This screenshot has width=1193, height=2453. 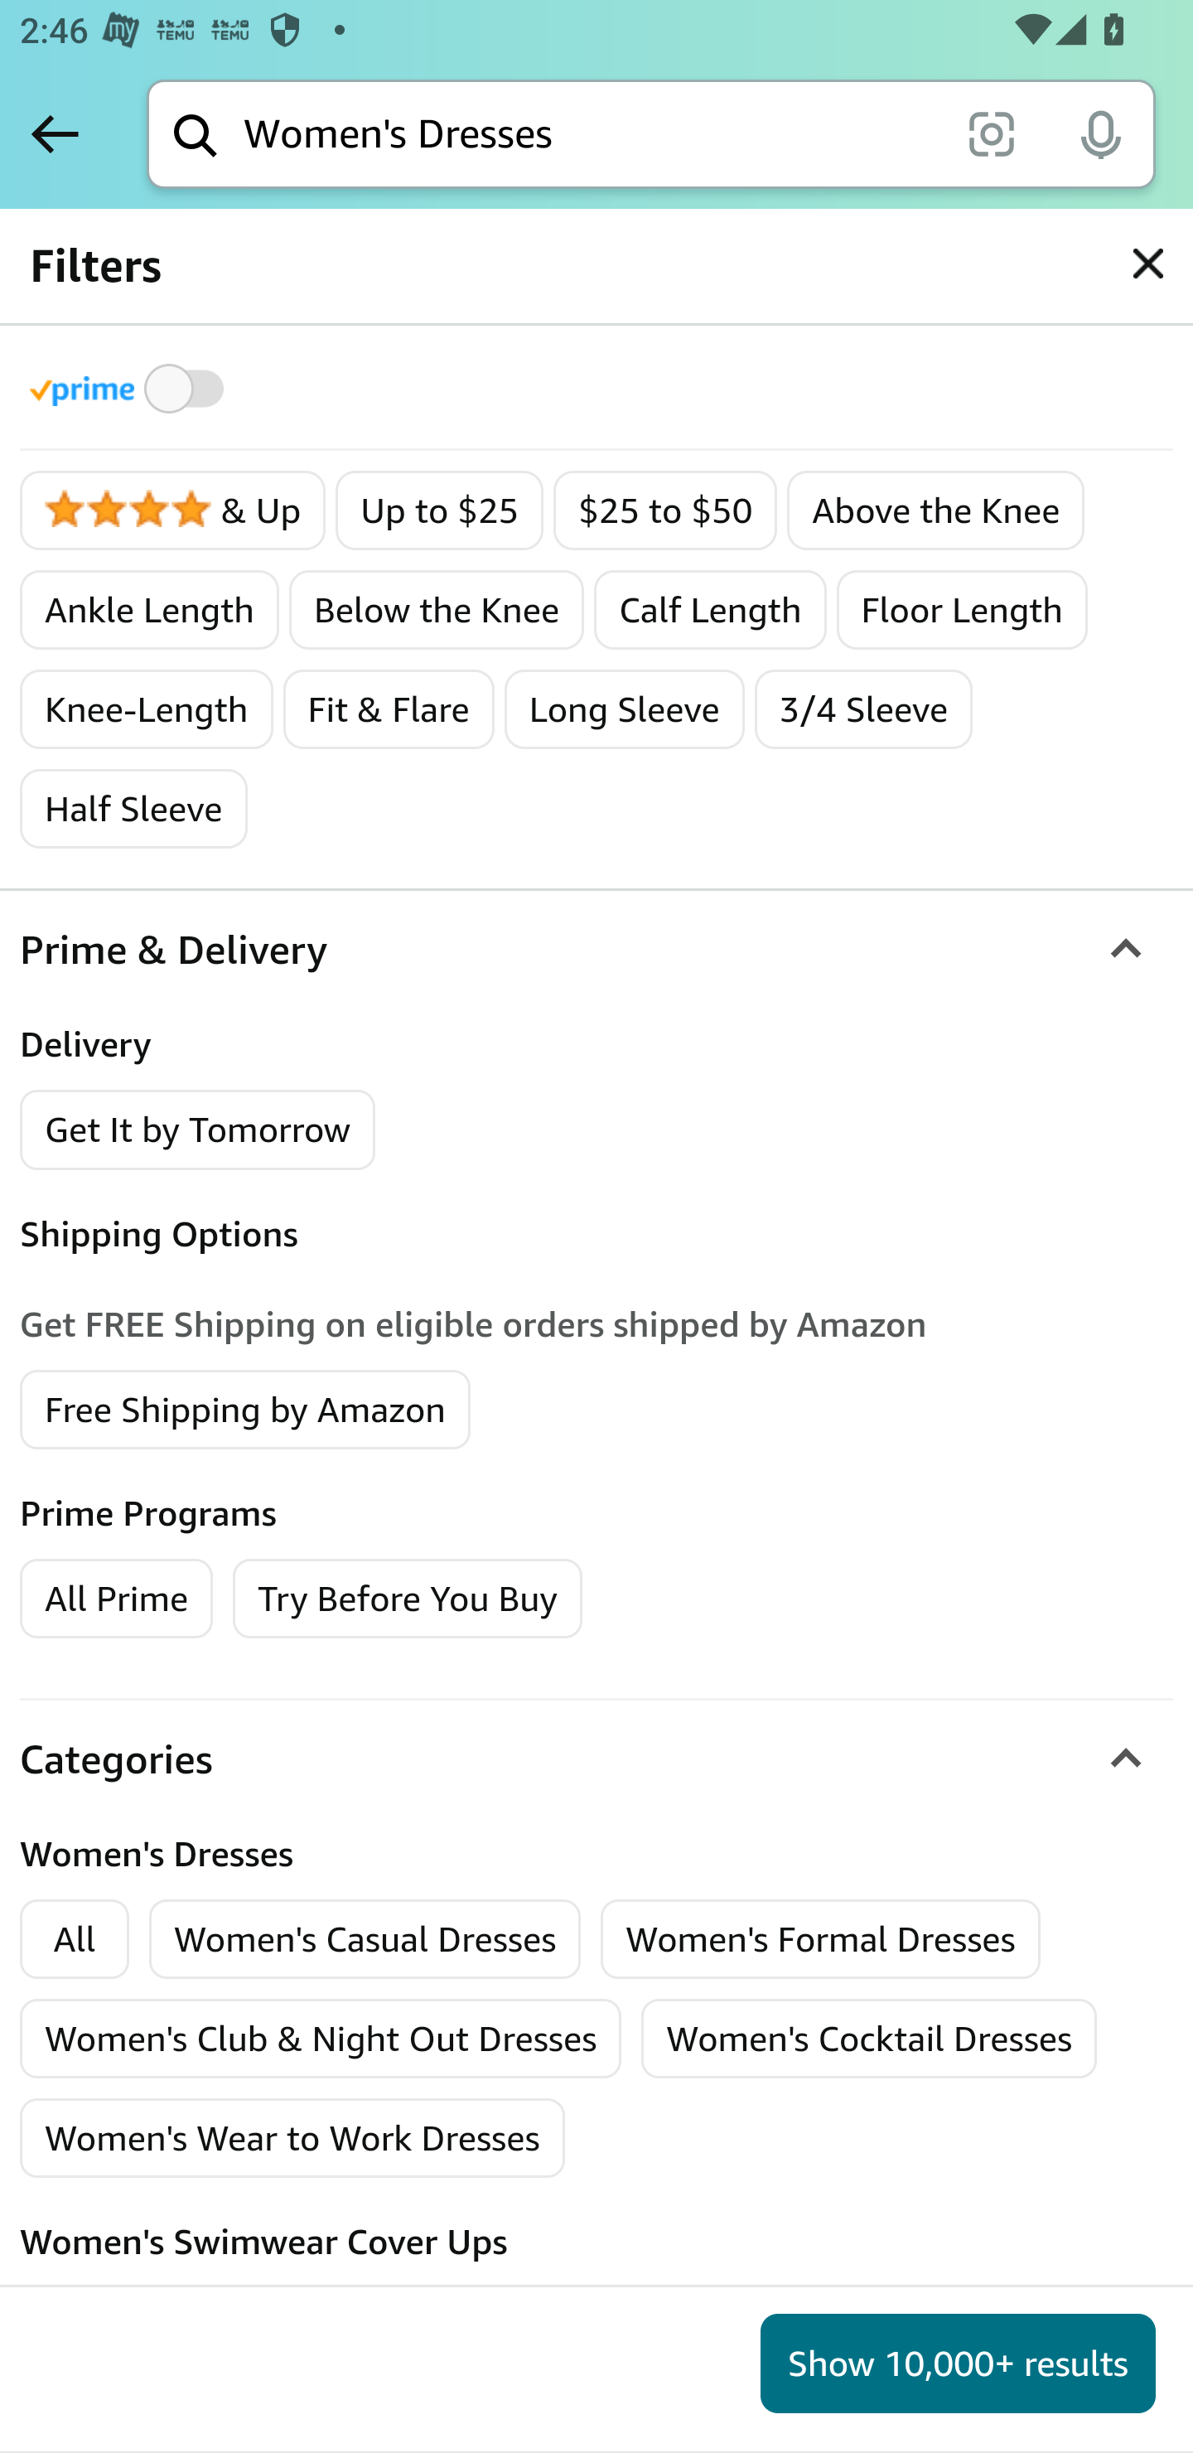 I want to click on All Prime, so click(x=116, y=1596).